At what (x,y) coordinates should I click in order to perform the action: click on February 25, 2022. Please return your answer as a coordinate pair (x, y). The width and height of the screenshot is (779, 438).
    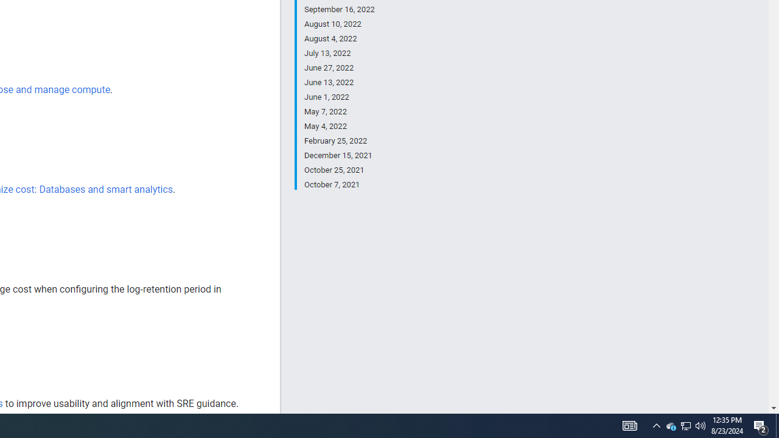
    Looking at the image, I should click on (339, 141).